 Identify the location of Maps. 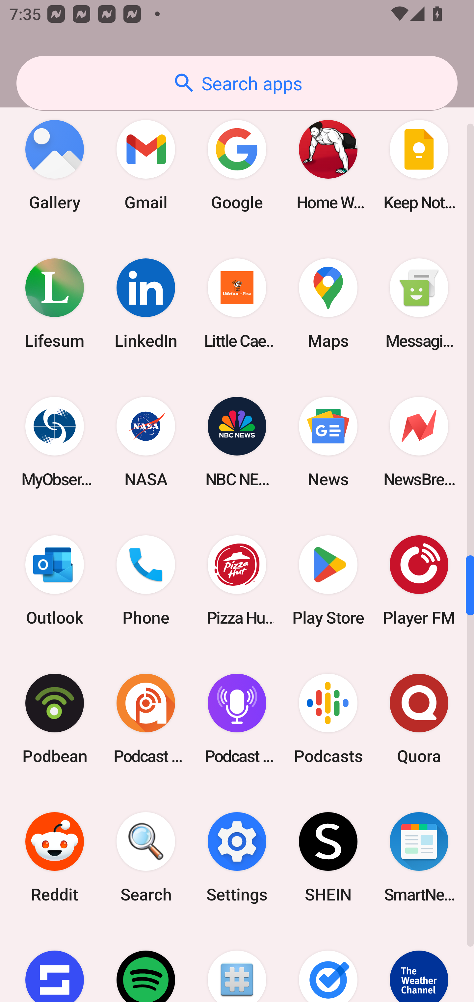
(328, 303).